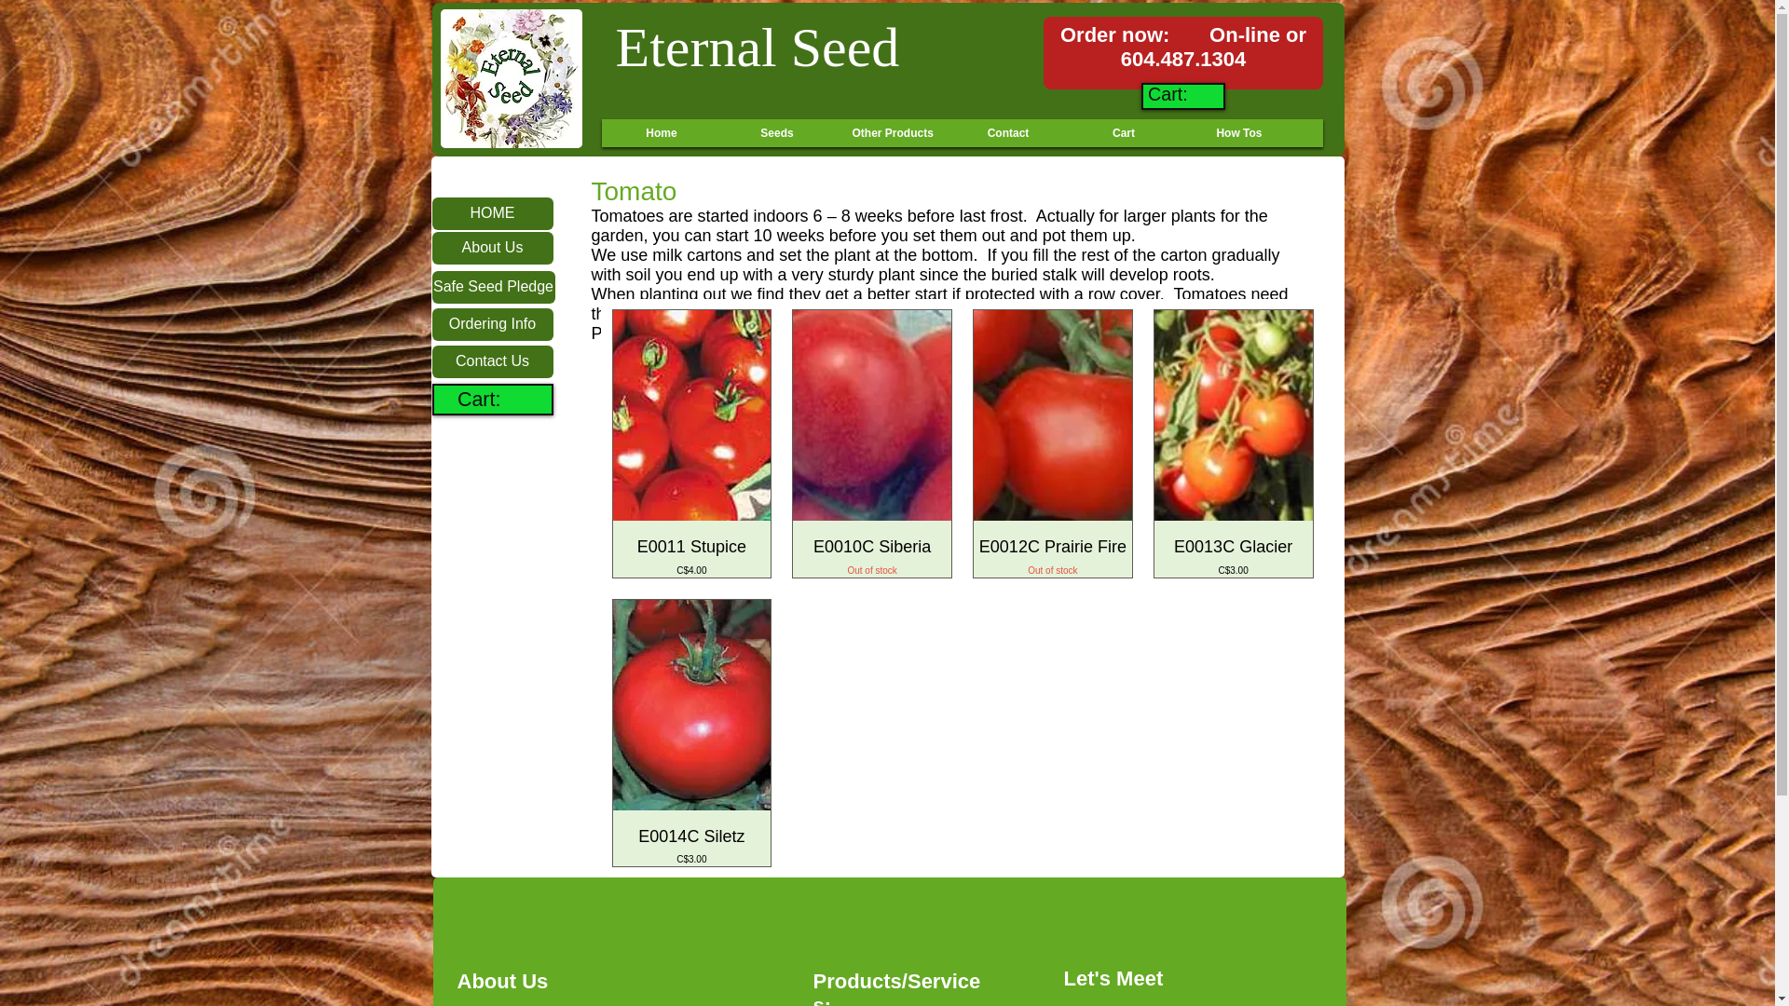 The width and height of the screenshot is (1789, 1006). Describe the element at coordinates (1053, 555) in the screenshot. I see `Home` at that location.